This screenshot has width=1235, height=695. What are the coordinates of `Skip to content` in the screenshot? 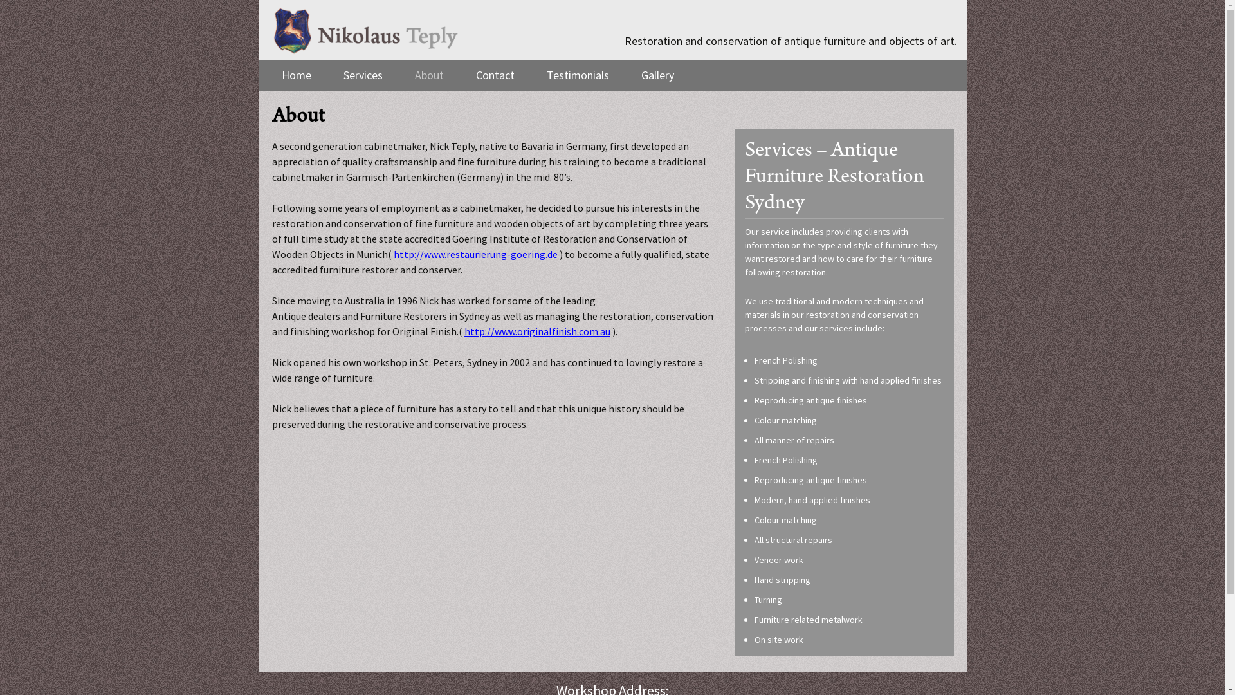 It's located at (265, 60).